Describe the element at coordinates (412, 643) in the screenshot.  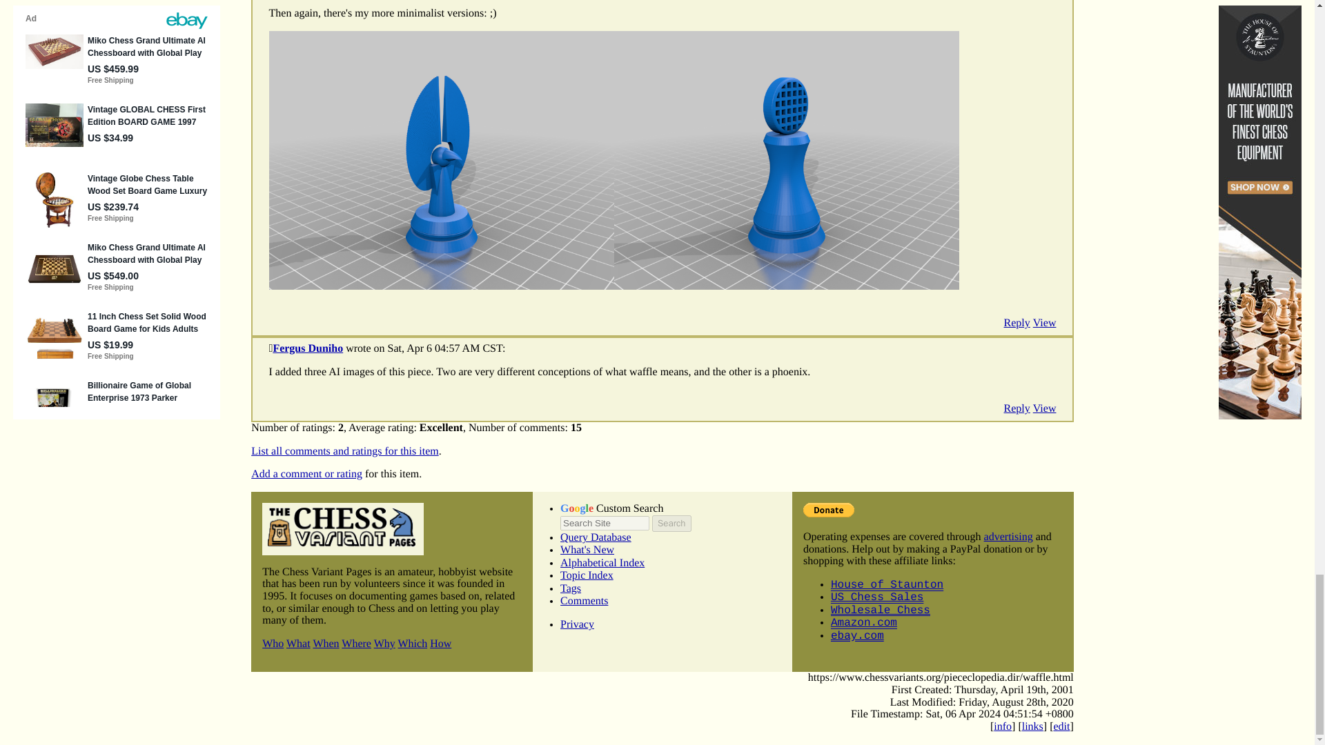
I see `Which Chess variants are best?` at that location.